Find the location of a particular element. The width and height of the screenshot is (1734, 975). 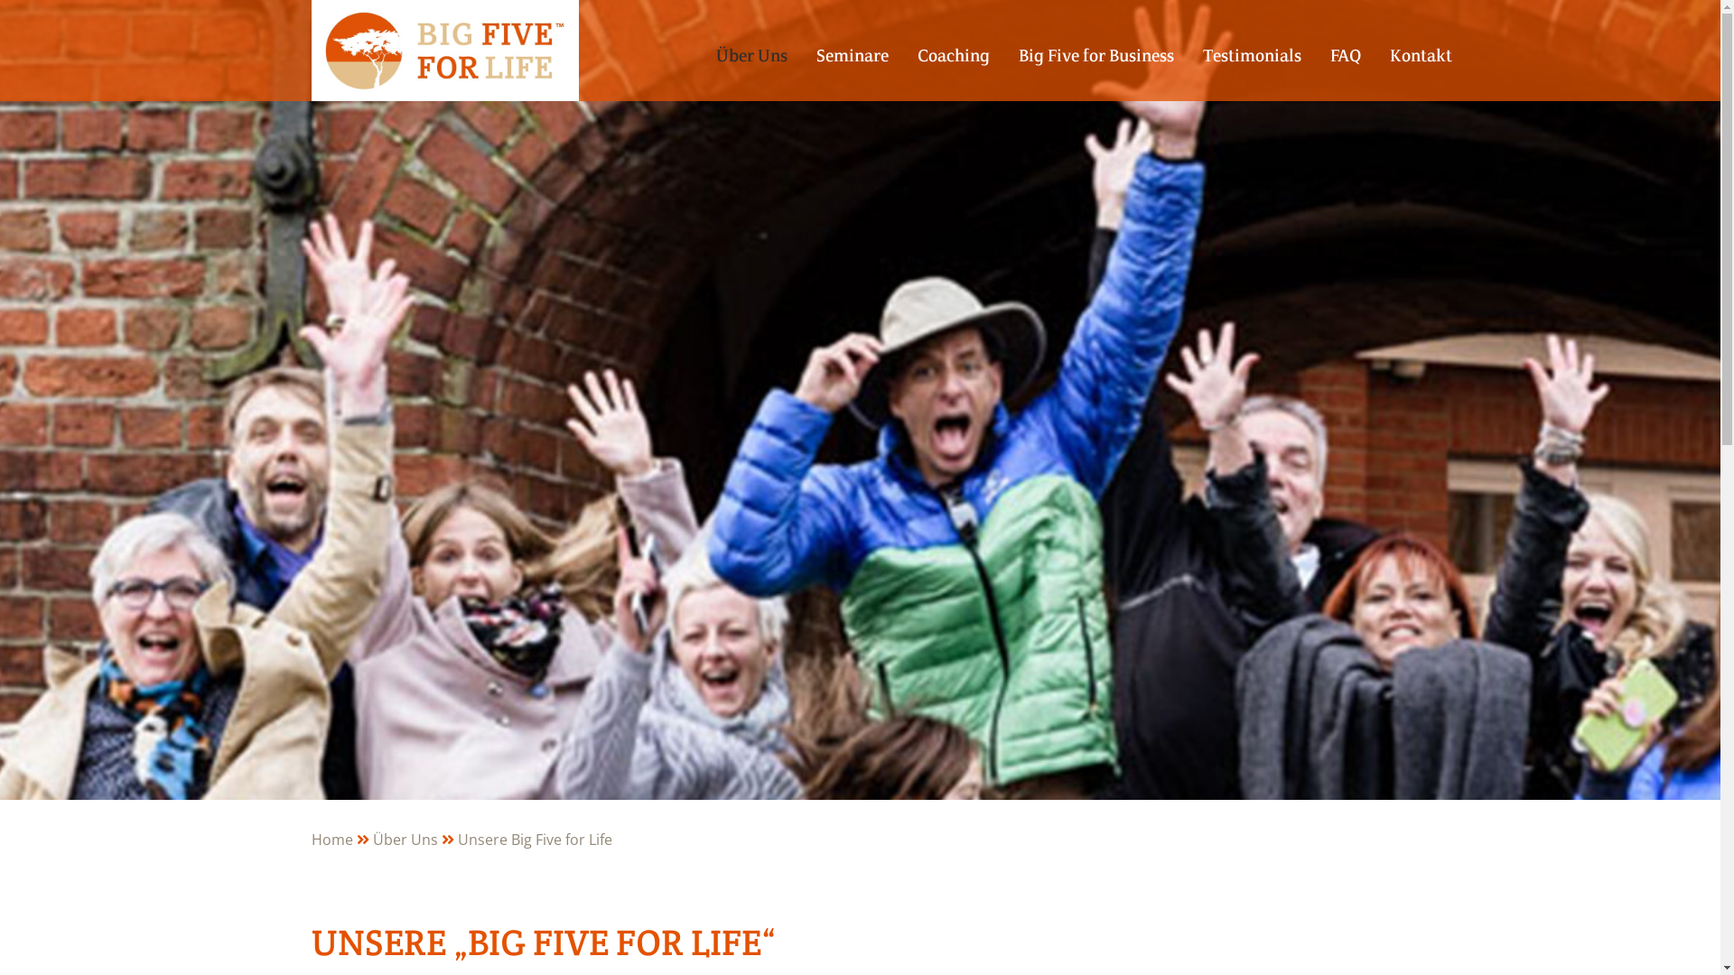

Testimonials is located at coordinates (1252, 70).